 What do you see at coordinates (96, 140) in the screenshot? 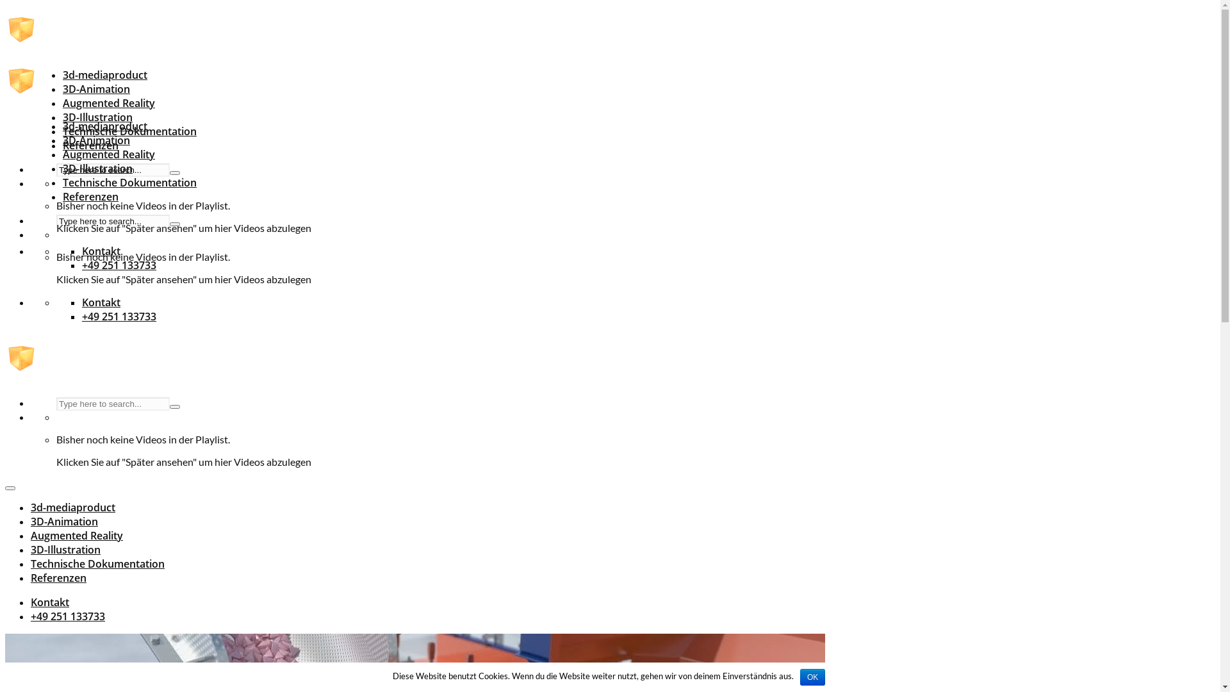
I see `3D-Animation` at bounding box center [96, 140].